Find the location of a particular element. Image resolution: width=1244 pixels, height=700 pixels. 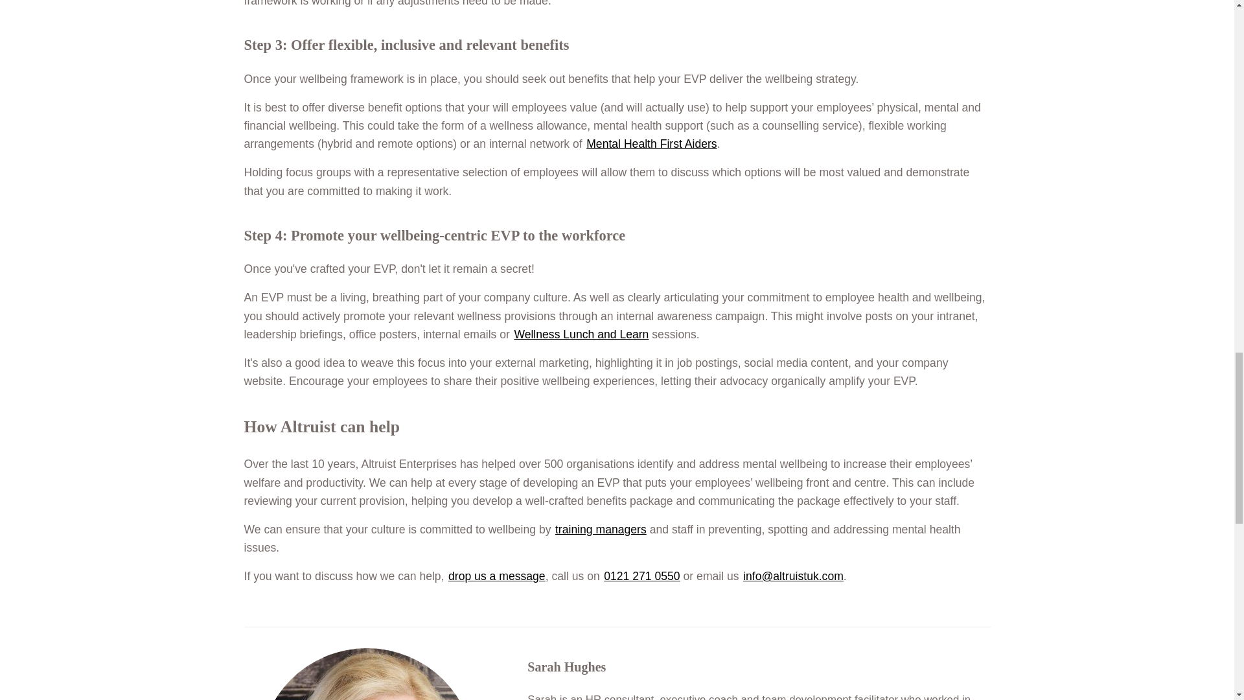

Mental Health First Aiders is located at coordinates (651, 144).